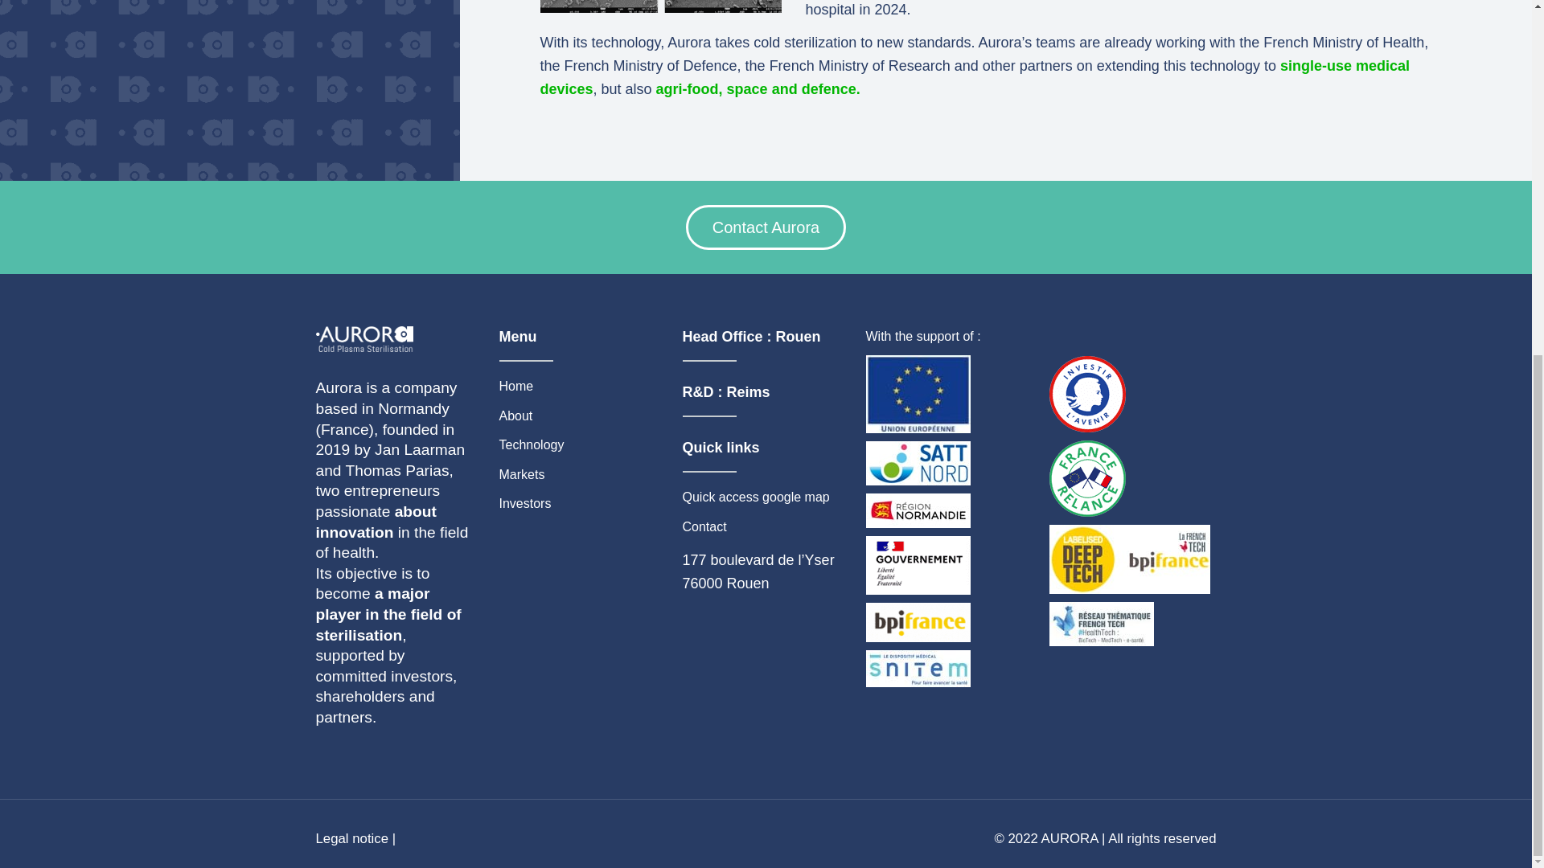  I want to click on logo-health-tech, so click(1100, 624).